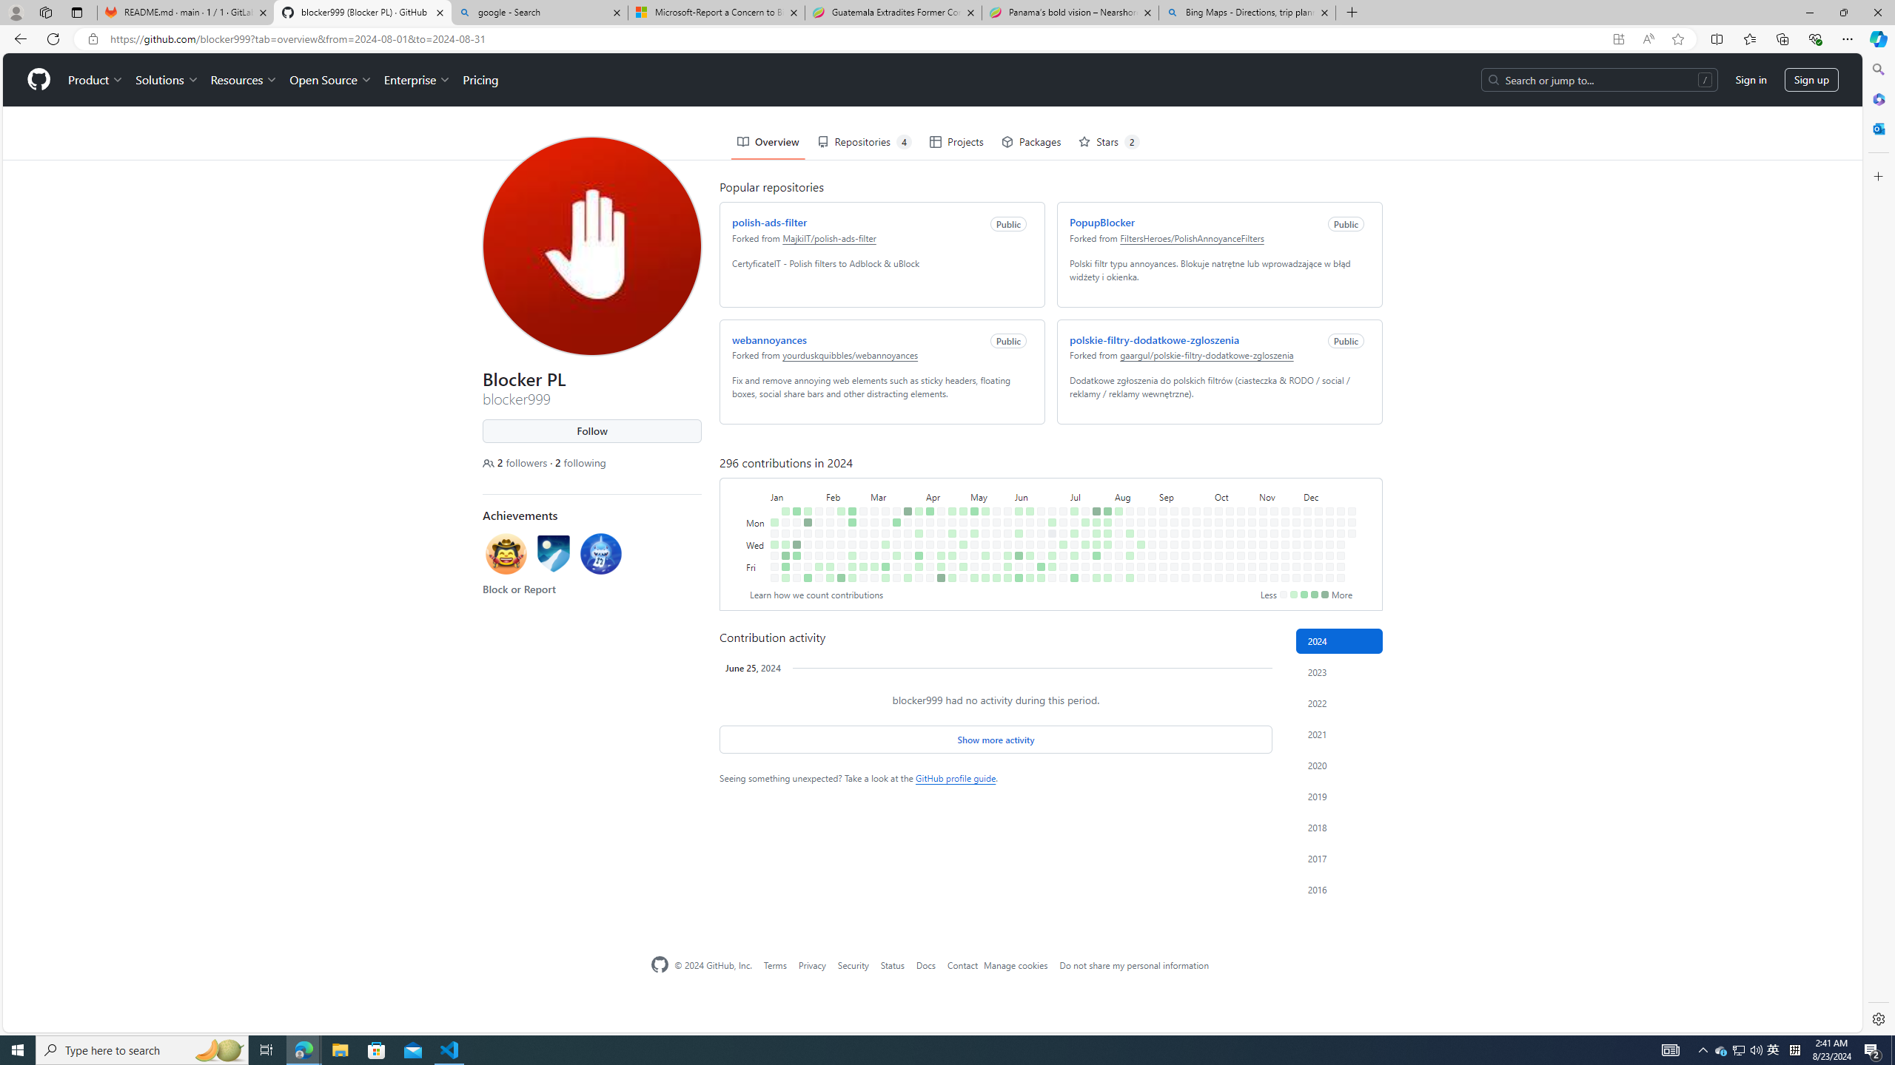 The width and height of the screenshot is (1895, 1065). I want to click on No contributions on March 29th., so click(905, 513).